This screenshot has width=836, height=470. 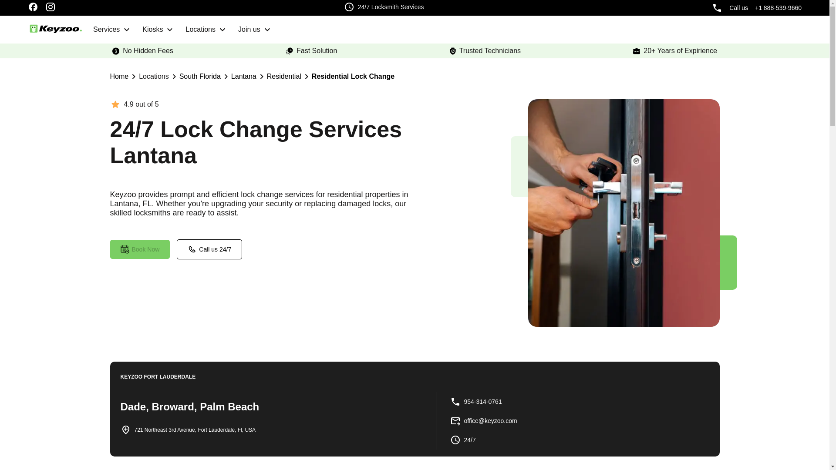 What do you see at coordinates (244, 77) in the screenshot?
I see `Lantana` at bounding box center [244, 77].